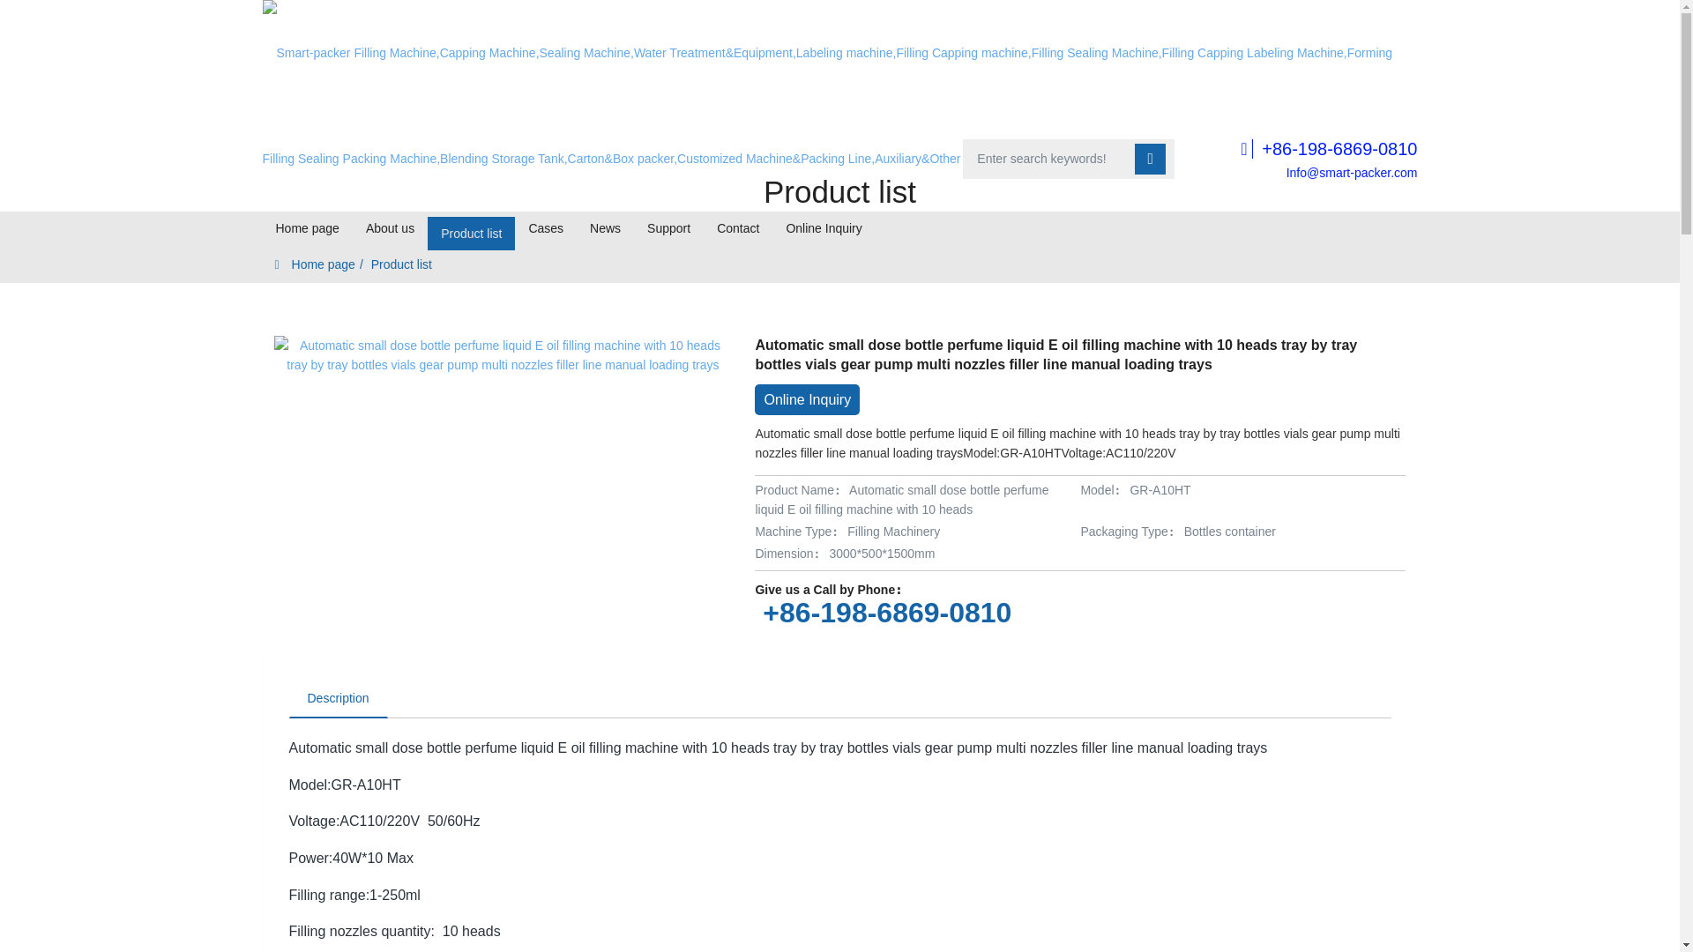 This screenshot has width=1693, height=952. Describe the element at coordinates (668, 227) in the screenshot. I see `Support` at that location.